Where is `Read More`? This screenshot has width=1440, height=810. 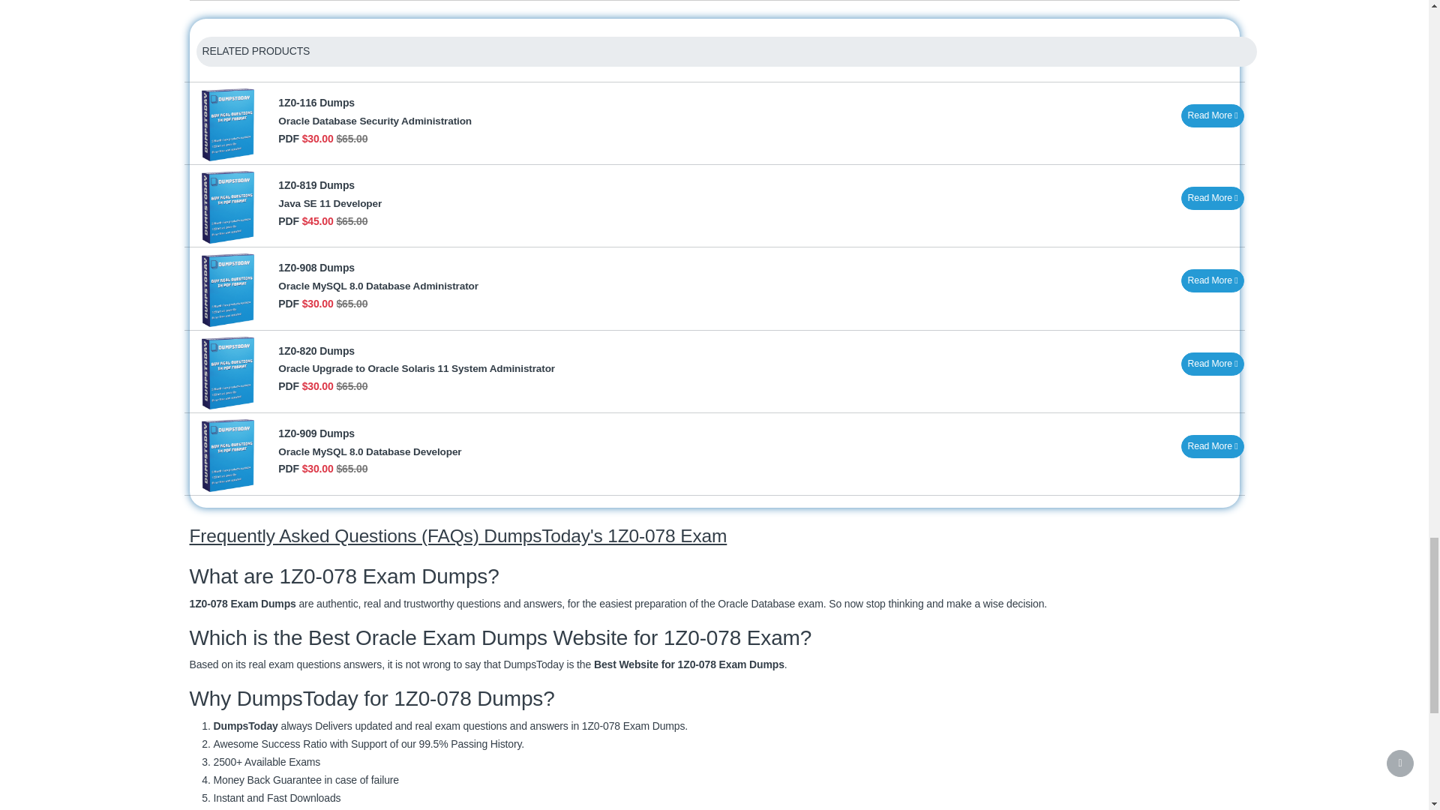 Read More is located at coordinates (1213, 198).